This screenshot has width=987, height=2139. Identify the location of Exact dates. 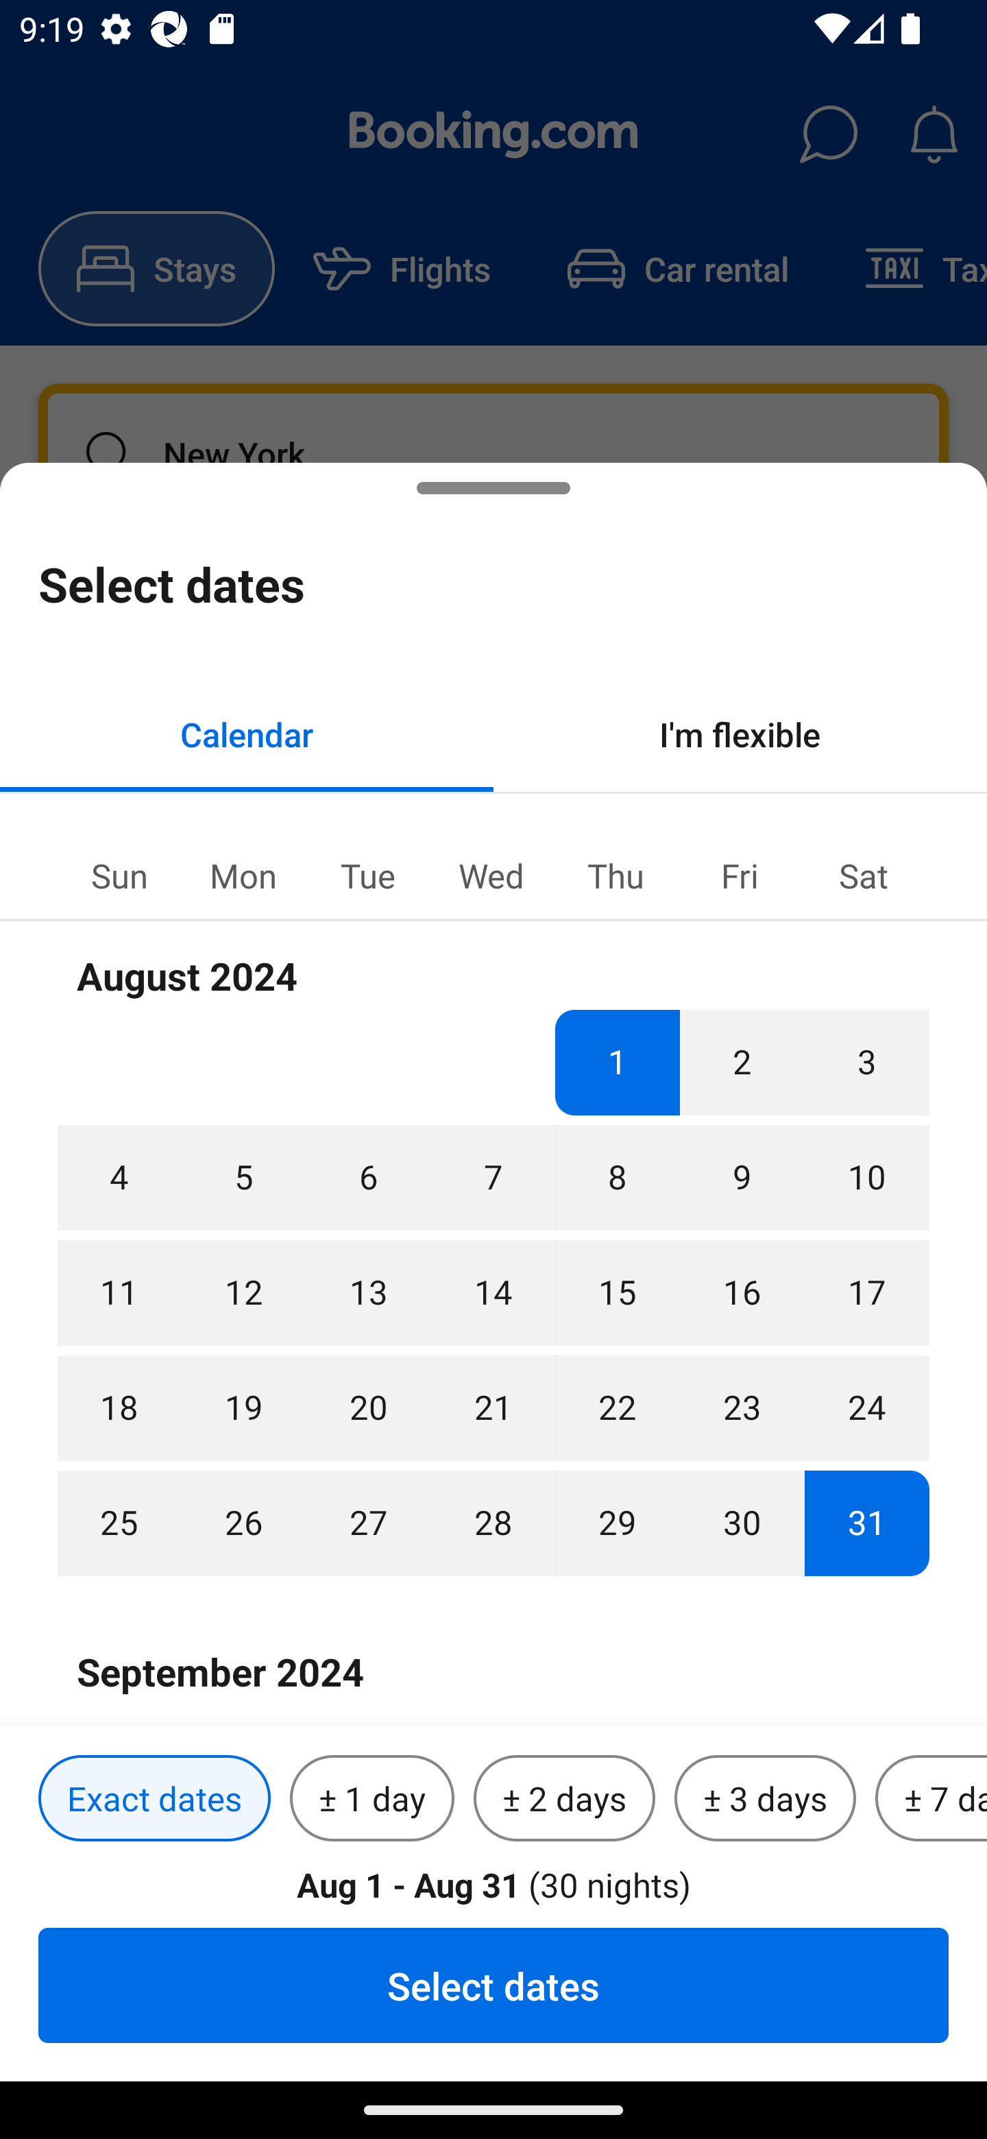
(154, 1799).